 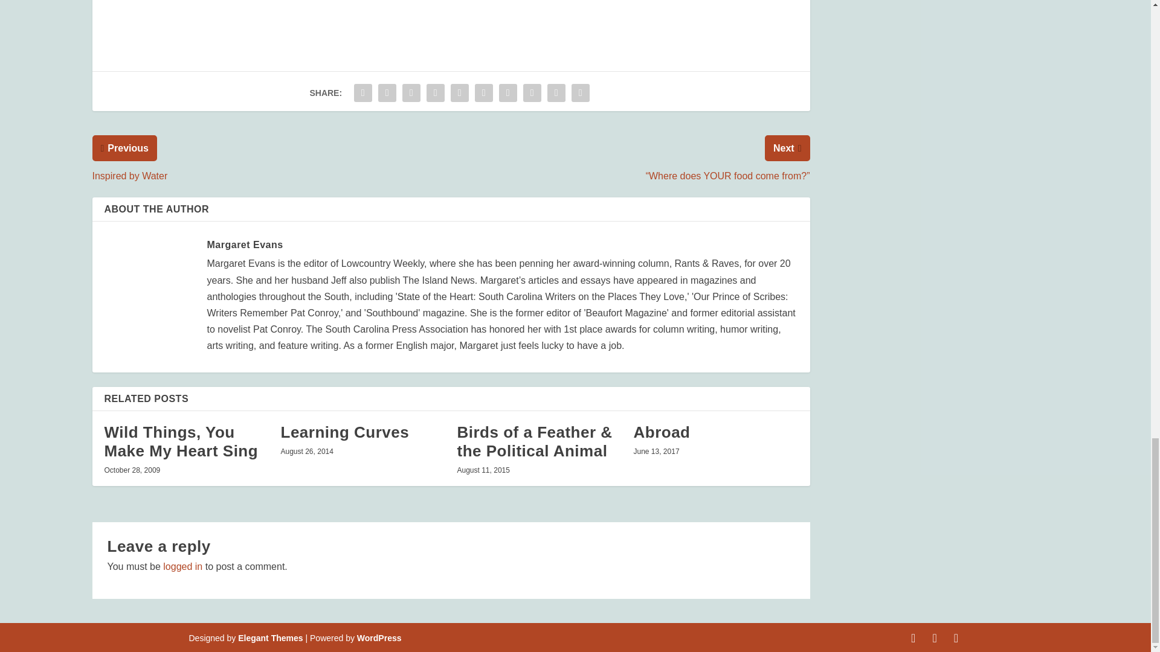 What do you see at coordinates (532, 92) in the screenshot?
I see `Share "Reader to Reader" via Stumbleupon` at bounding box center [532, 92].